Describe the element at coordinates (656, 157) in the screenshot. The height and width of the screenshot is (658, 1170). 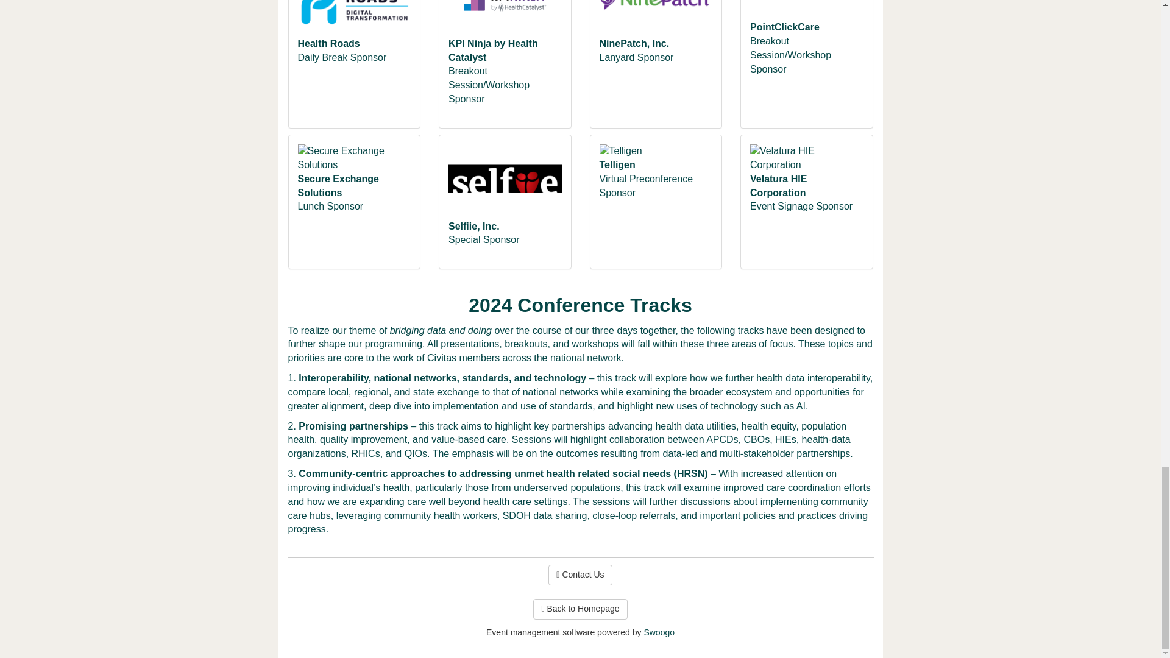
I see `Sponsor Details` at that location.